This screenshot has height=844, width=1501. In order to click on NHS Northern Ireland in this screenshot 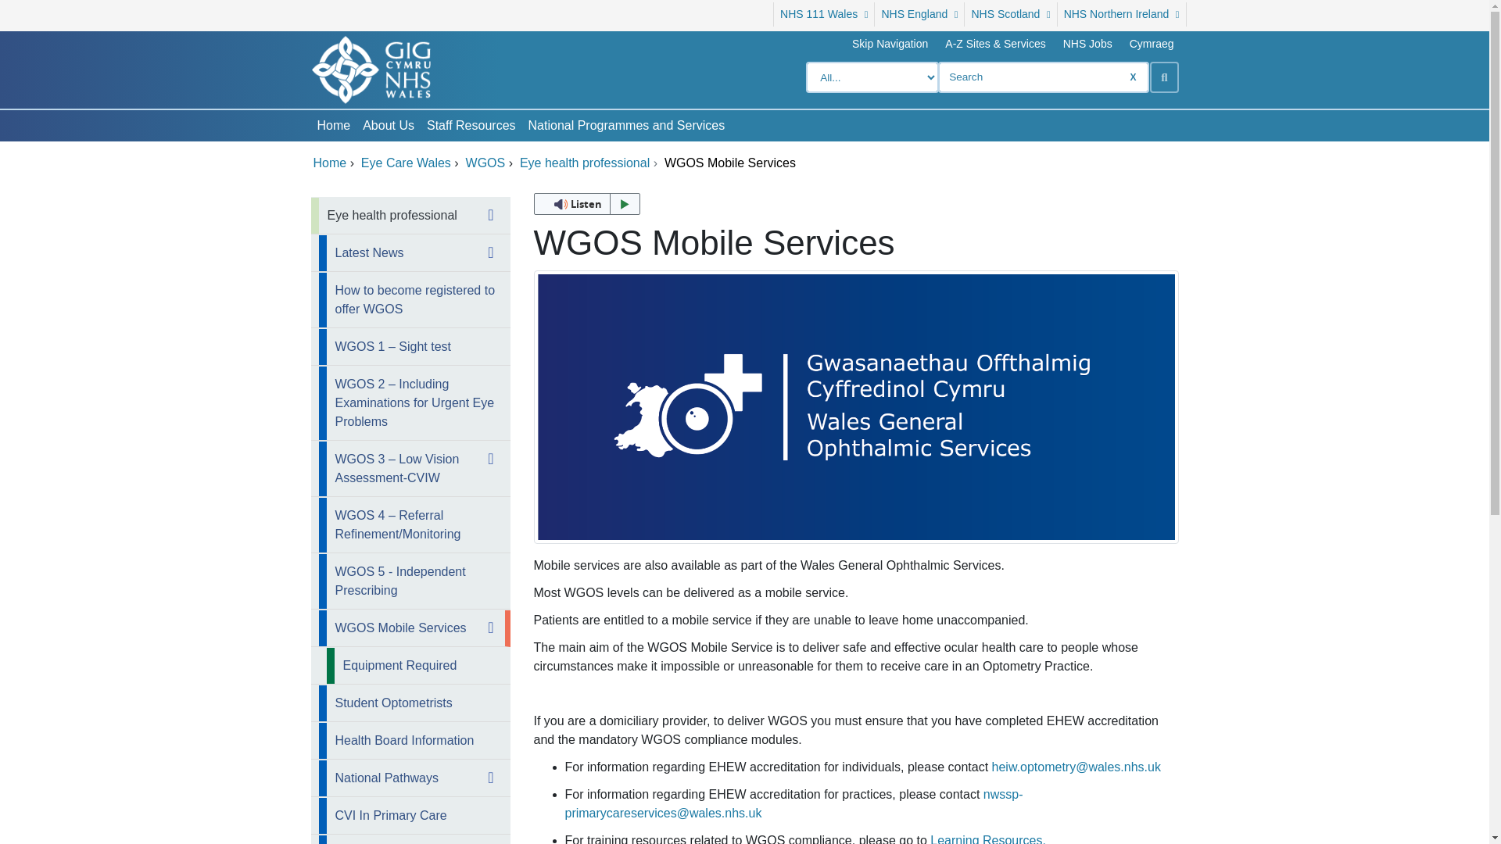, I will do `click(1121, 14)`.